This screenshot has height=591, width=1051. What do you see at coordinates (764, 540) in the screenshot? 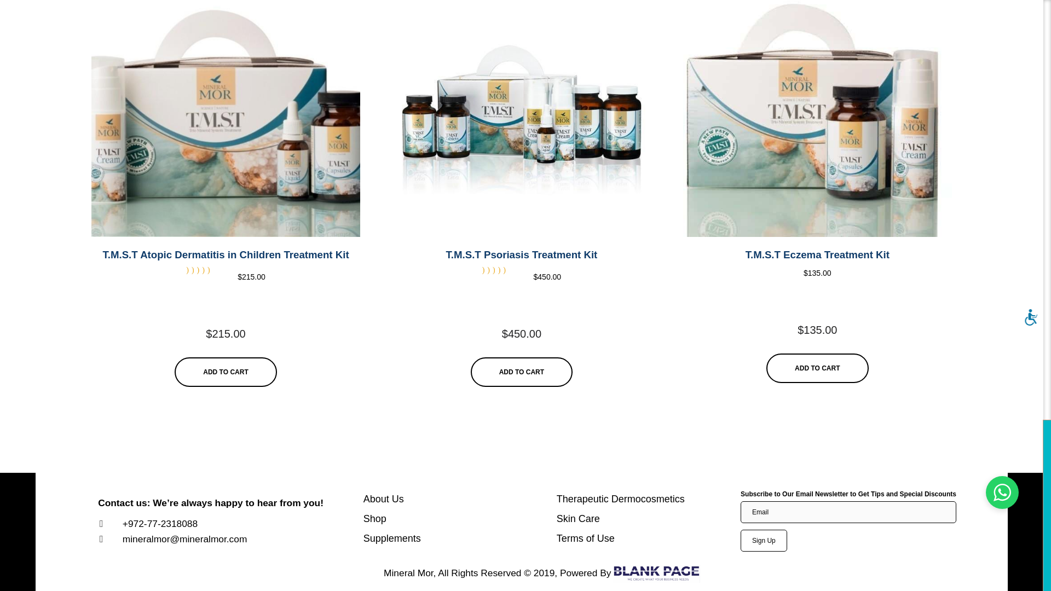
I see `Sign Up` at bounding box center [764, 540].